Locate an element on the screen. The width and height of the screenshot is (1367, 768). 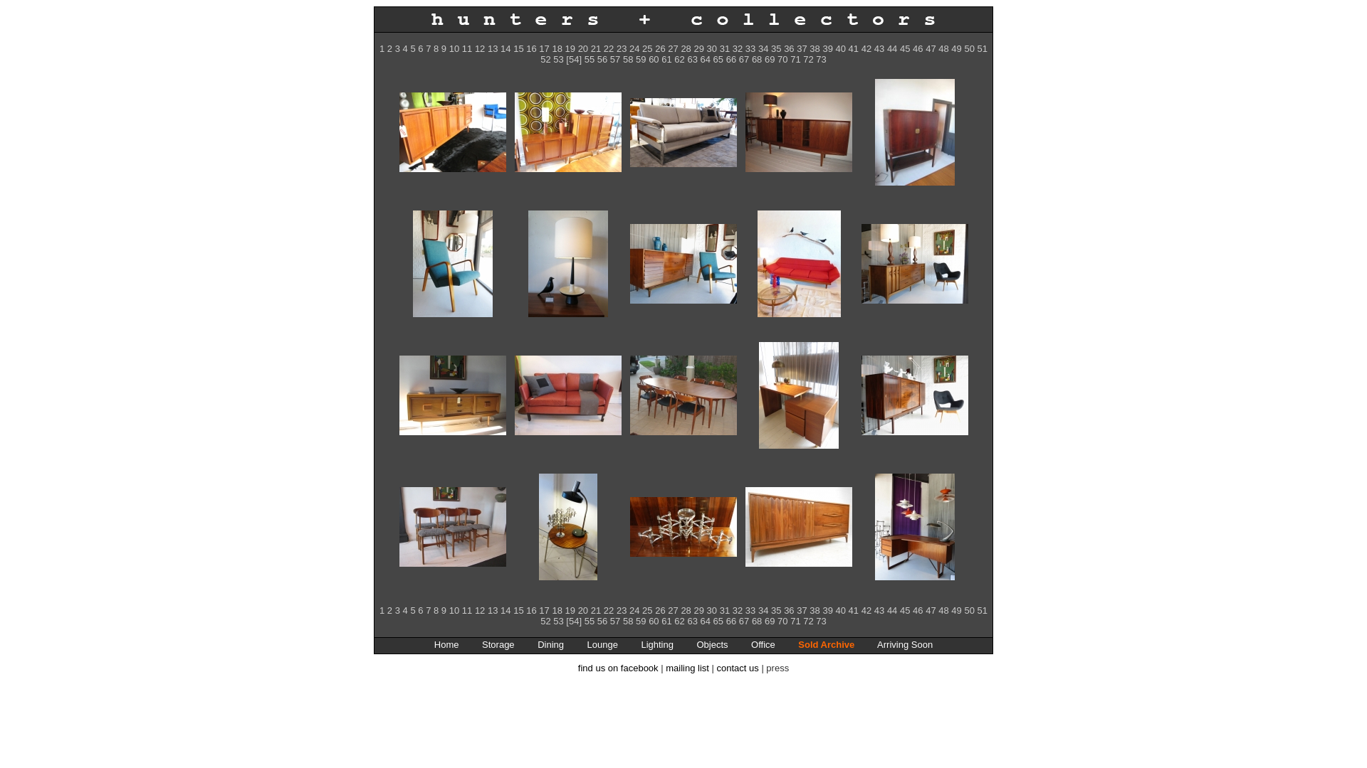
4 is located at coordinates (406, 48).